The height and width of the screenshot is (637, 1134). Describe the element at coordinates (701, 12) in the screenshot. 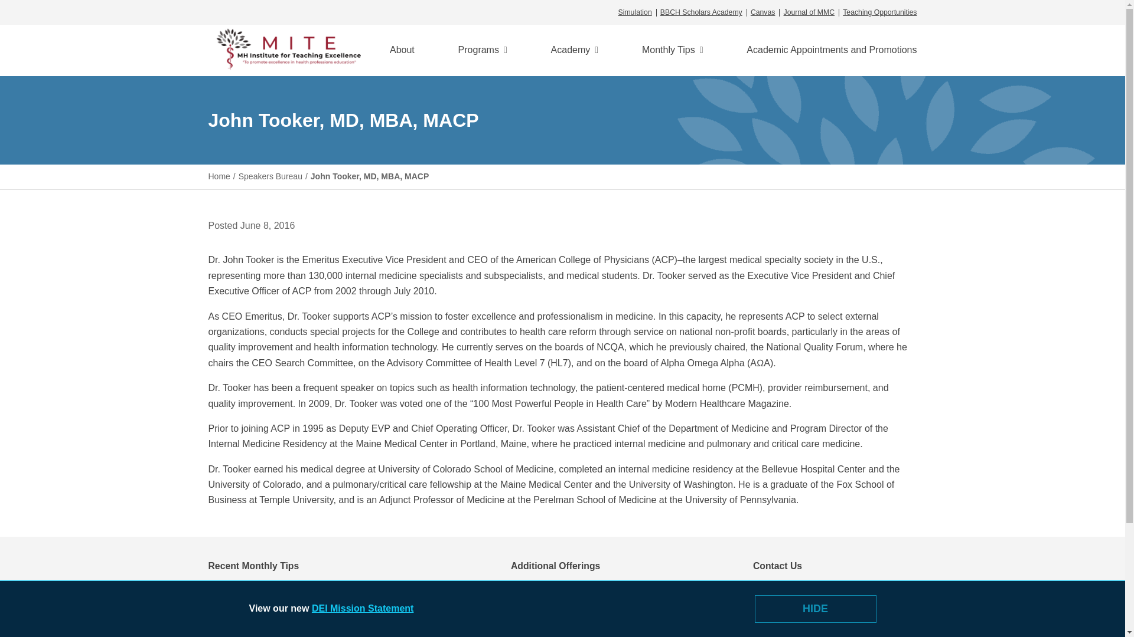

I see `BBCH Scholars Academy` at that location.